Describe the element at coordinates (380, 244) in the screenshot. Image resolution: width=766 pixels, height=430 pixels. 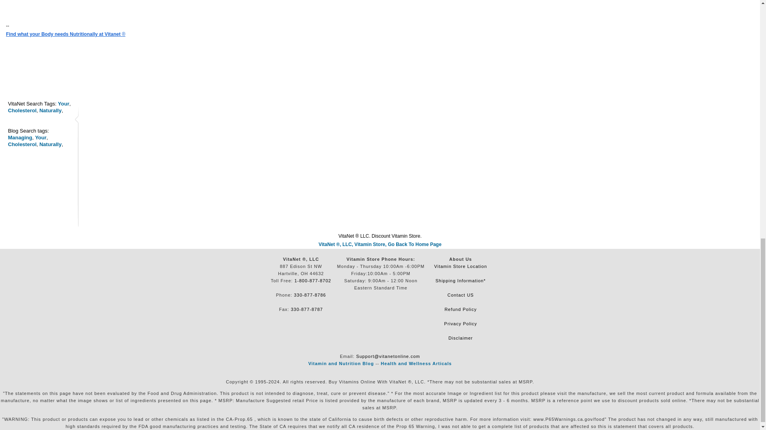
I see `vitanet vitamin store` at that location.